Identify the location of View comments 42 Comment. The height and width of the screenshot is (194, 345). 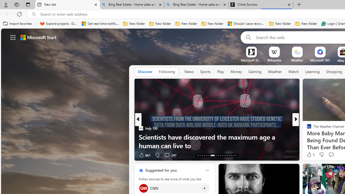
(3, 155).